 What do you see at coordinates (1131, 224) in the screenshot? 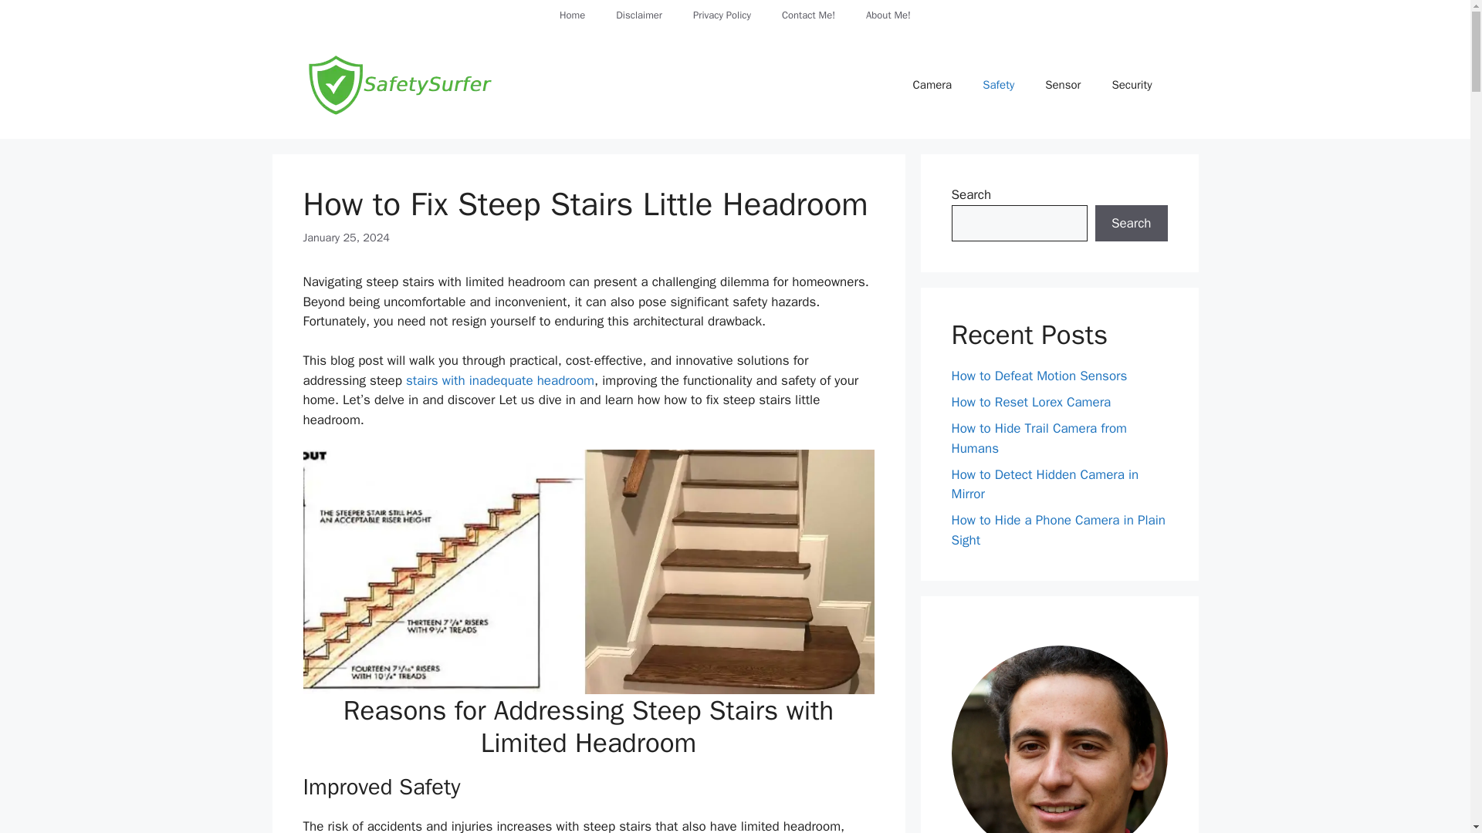
I see `Search` at bounding box center [1131, 224].